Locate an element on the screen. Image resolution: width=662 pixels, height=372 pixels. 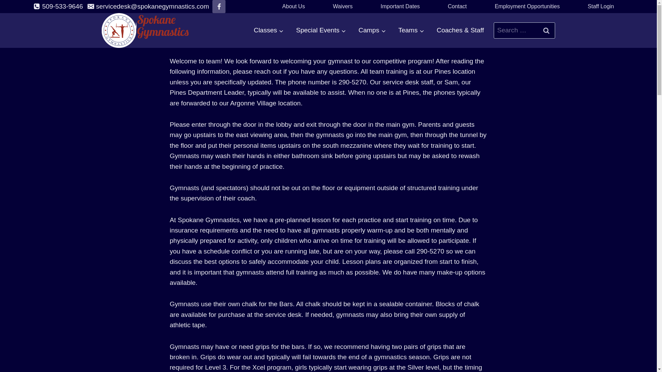
About Us is located at coordinates (293, 6).